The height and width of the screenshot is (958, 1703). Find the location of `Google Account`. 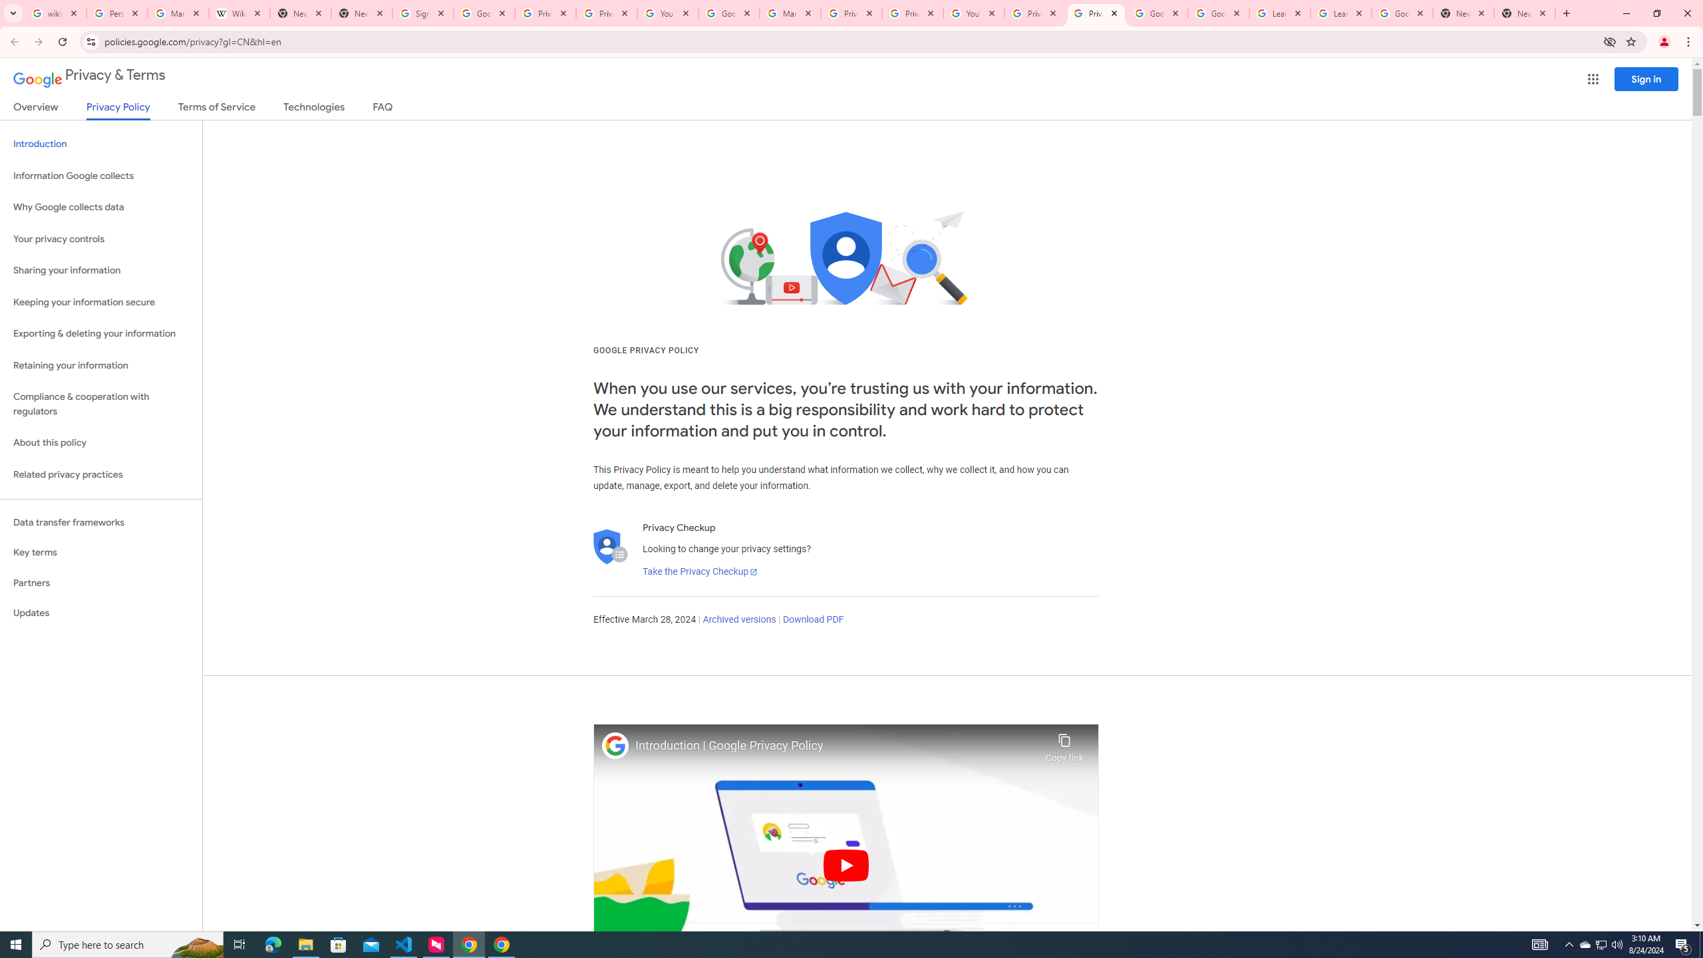

Google Account is located at coordinates (1402, 13).